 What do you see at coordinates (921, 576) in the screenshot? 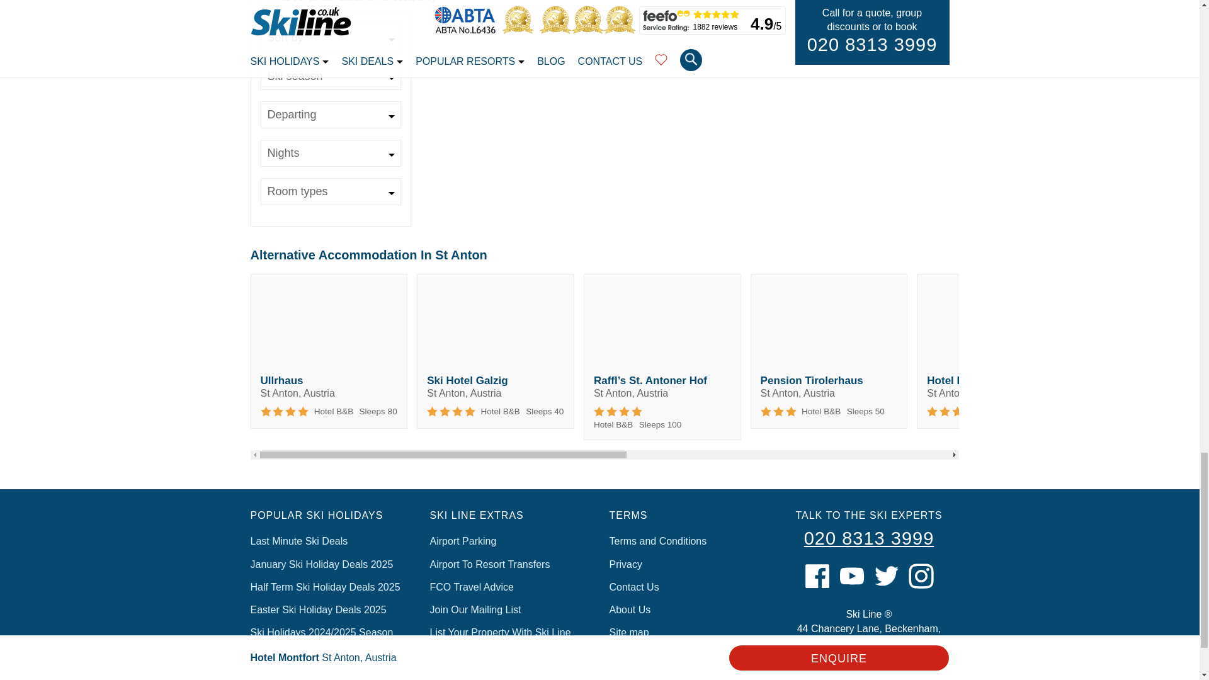
I see `Visit us on instagram` at bounding box center [921, 576].